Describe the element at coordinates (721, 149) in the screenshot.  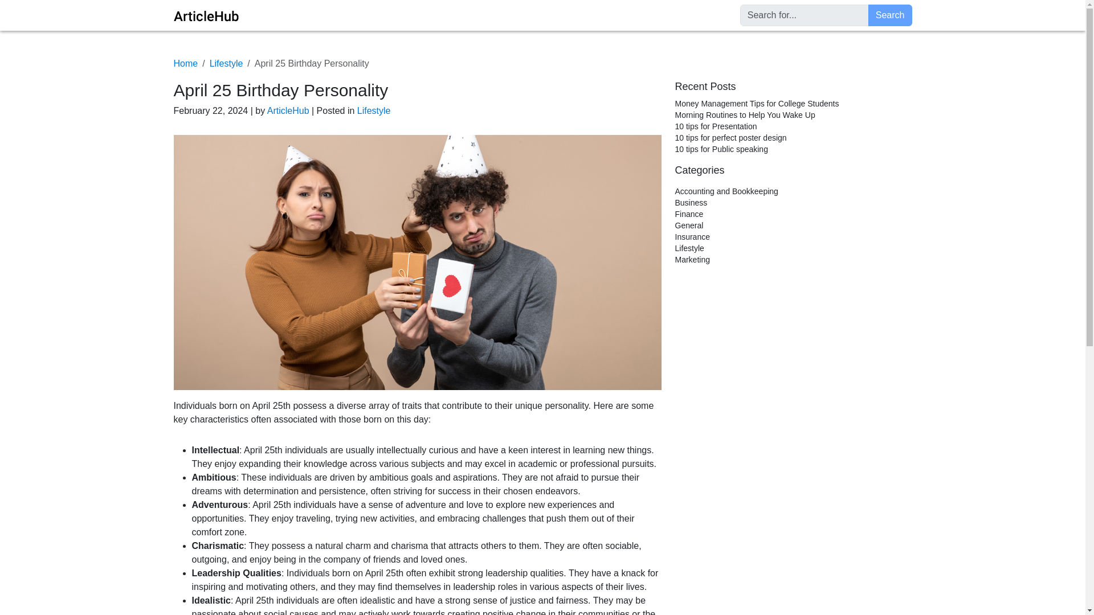
I see `10 tips for Public speaking` at that location.